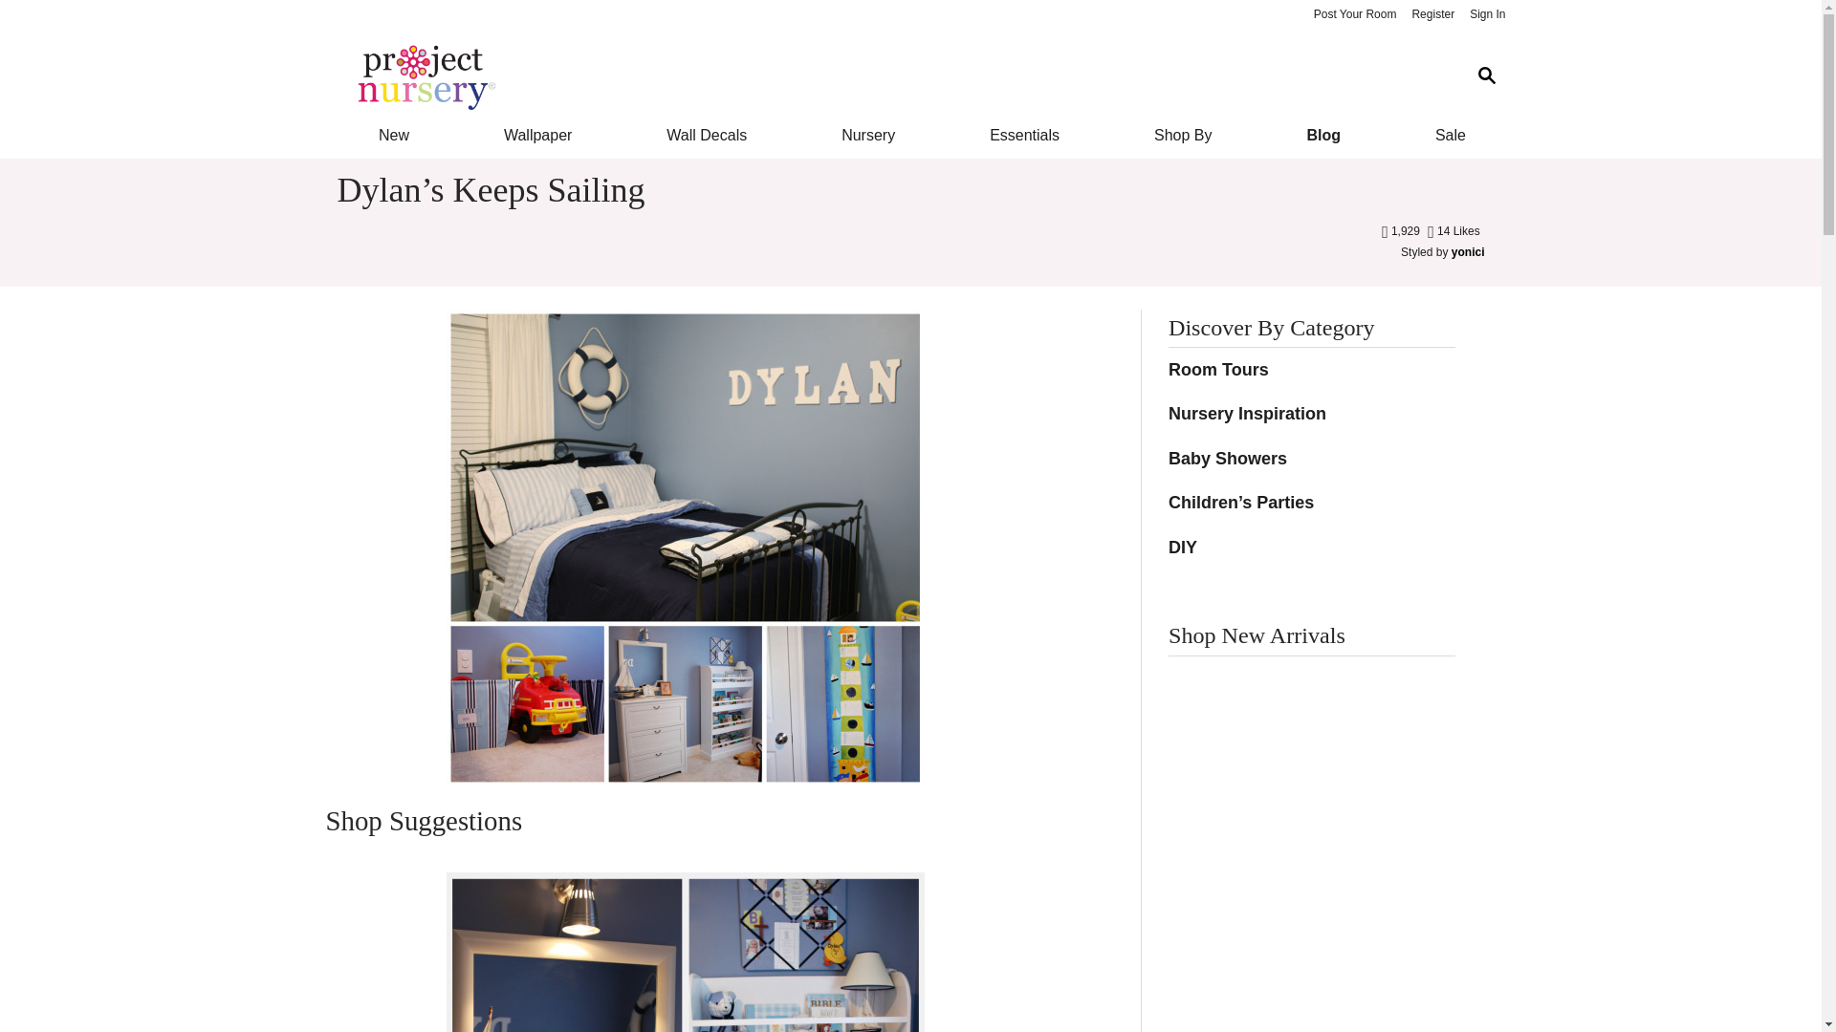 The height and width of the screenshot is (1032, 1836). I want to click on Wallpaper, so click(537, 136).